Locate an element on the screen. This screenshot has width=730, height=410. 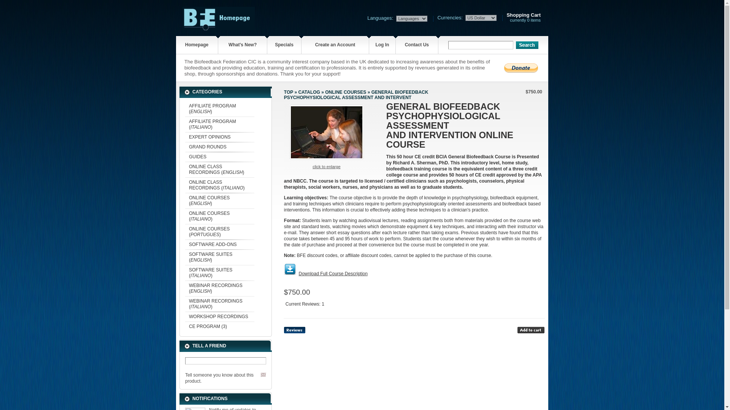
 Tell A Friend  is located at coordinates (195, 408).